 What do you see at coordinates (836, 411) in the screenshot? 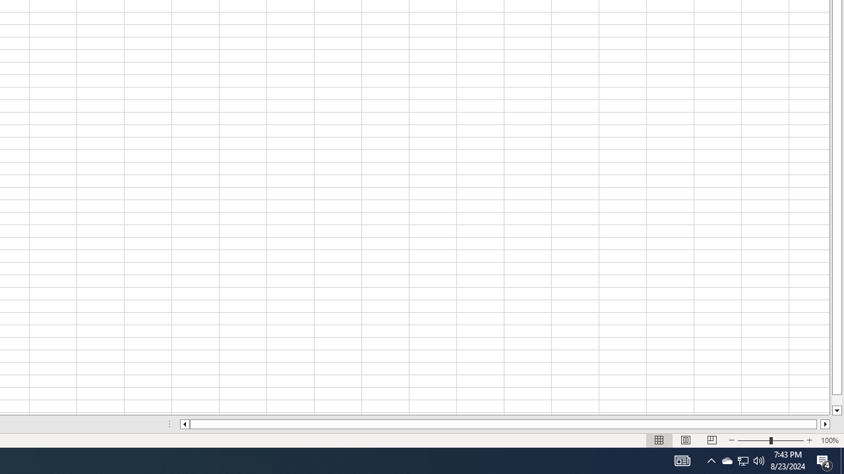
I see `Line down` at bounding box center [836, 411].